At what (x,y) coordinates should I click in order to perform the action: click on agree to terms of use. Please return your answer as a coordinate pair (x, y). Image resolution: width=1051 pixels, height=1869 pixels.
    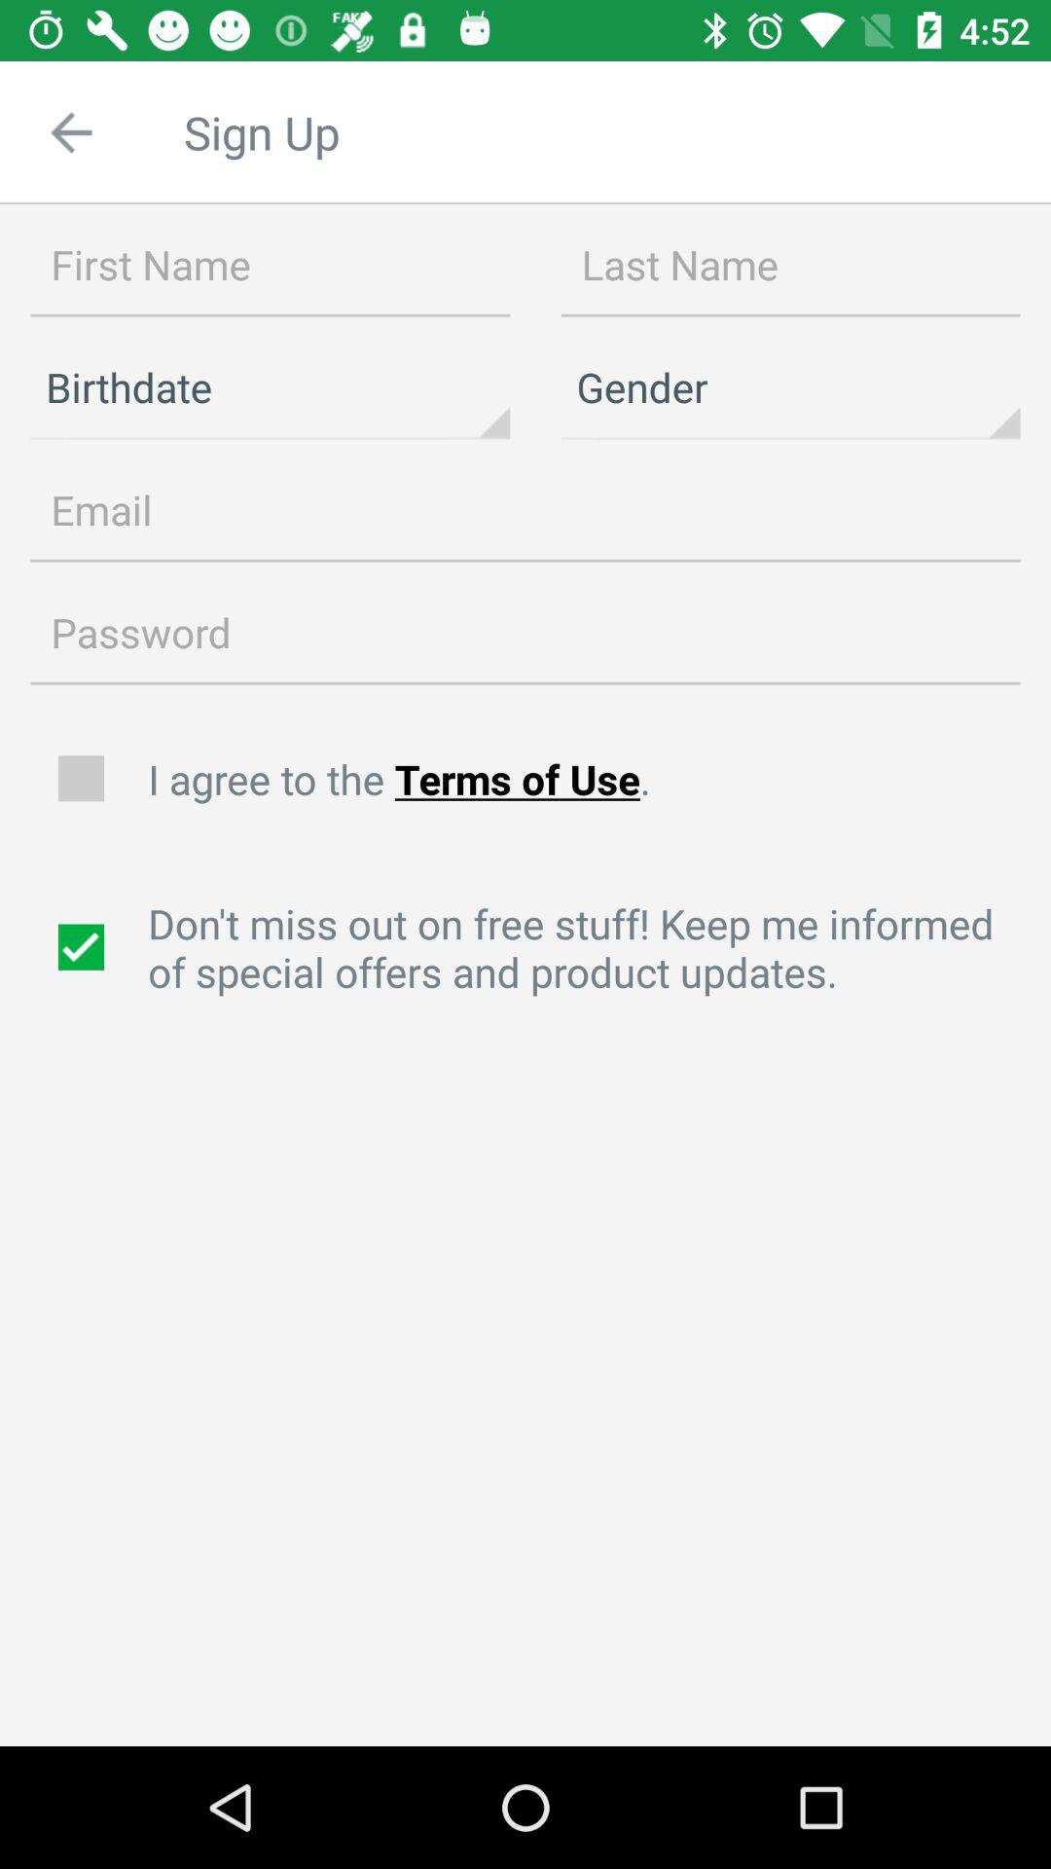
    Looking at the image, I should click on (84, 779).